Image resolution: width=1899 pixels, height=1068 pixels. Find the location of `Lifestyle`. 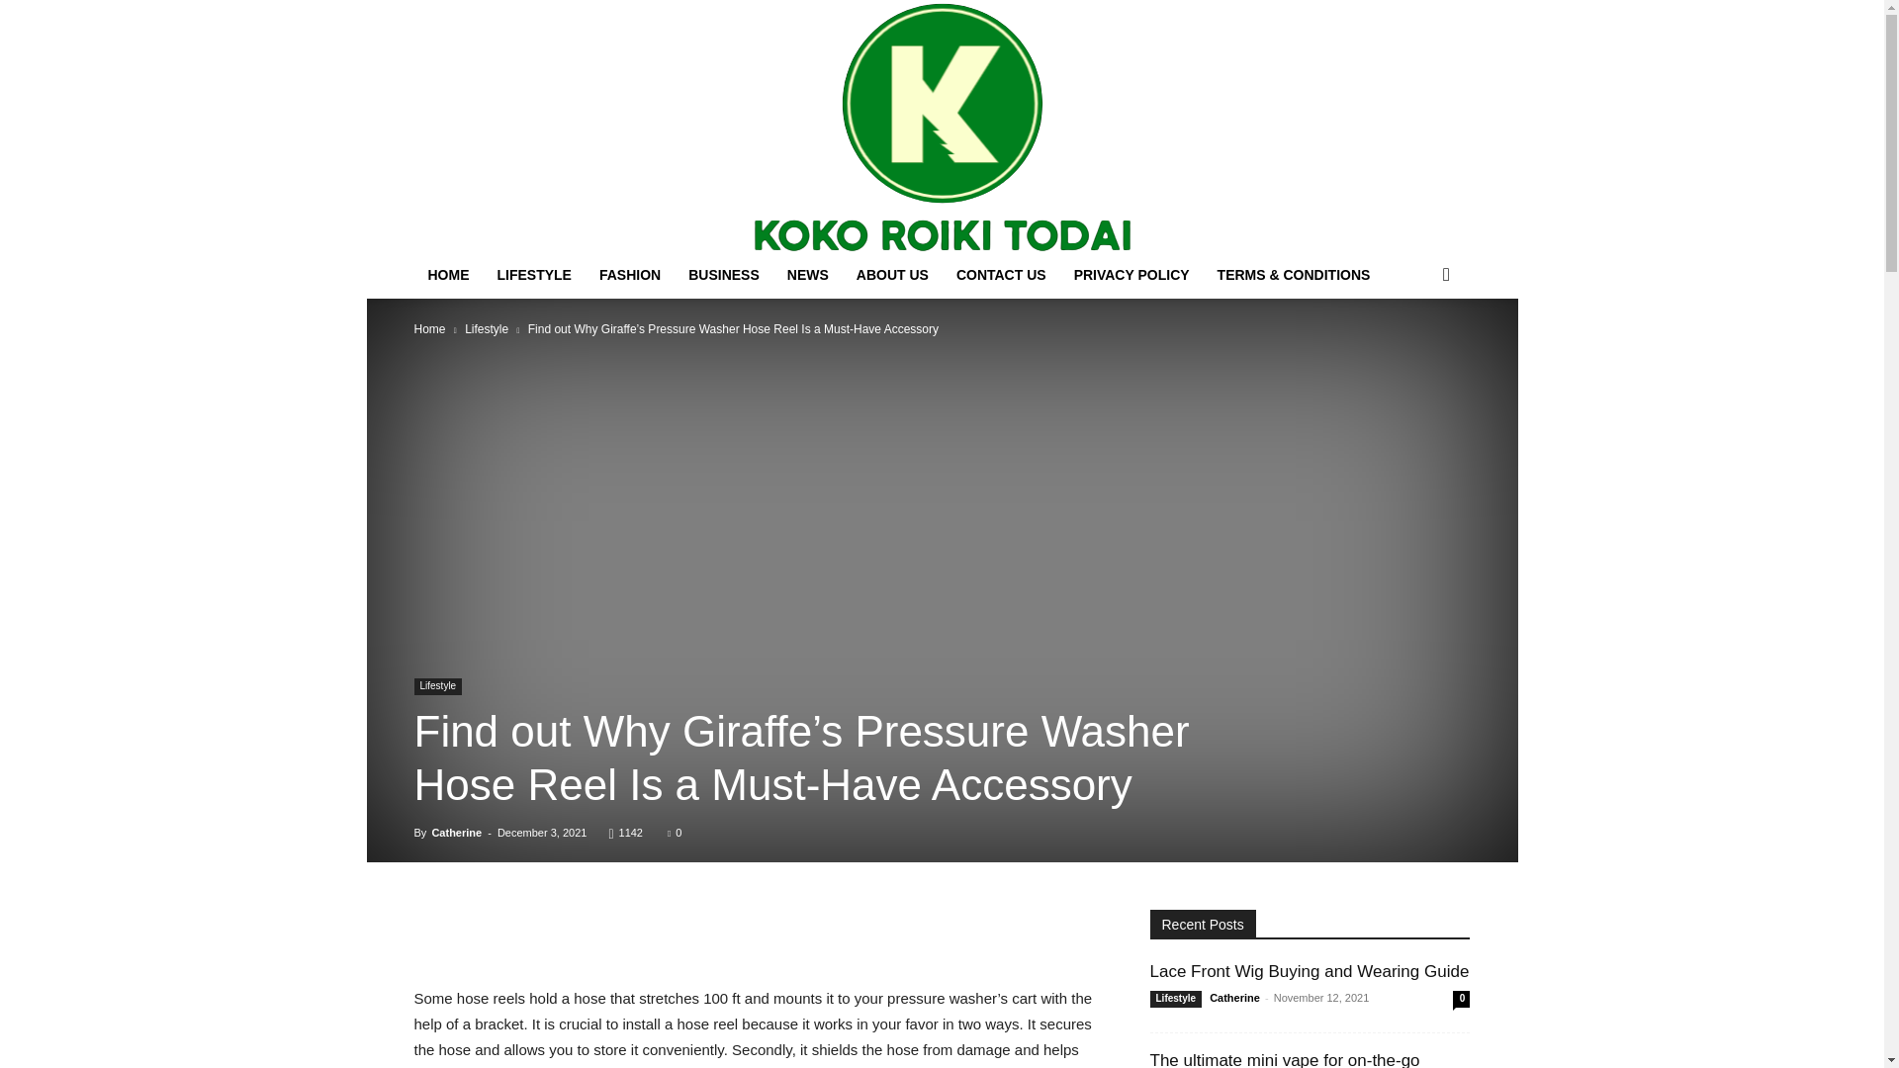

Lifestyle is located at coordinates (437, 686).